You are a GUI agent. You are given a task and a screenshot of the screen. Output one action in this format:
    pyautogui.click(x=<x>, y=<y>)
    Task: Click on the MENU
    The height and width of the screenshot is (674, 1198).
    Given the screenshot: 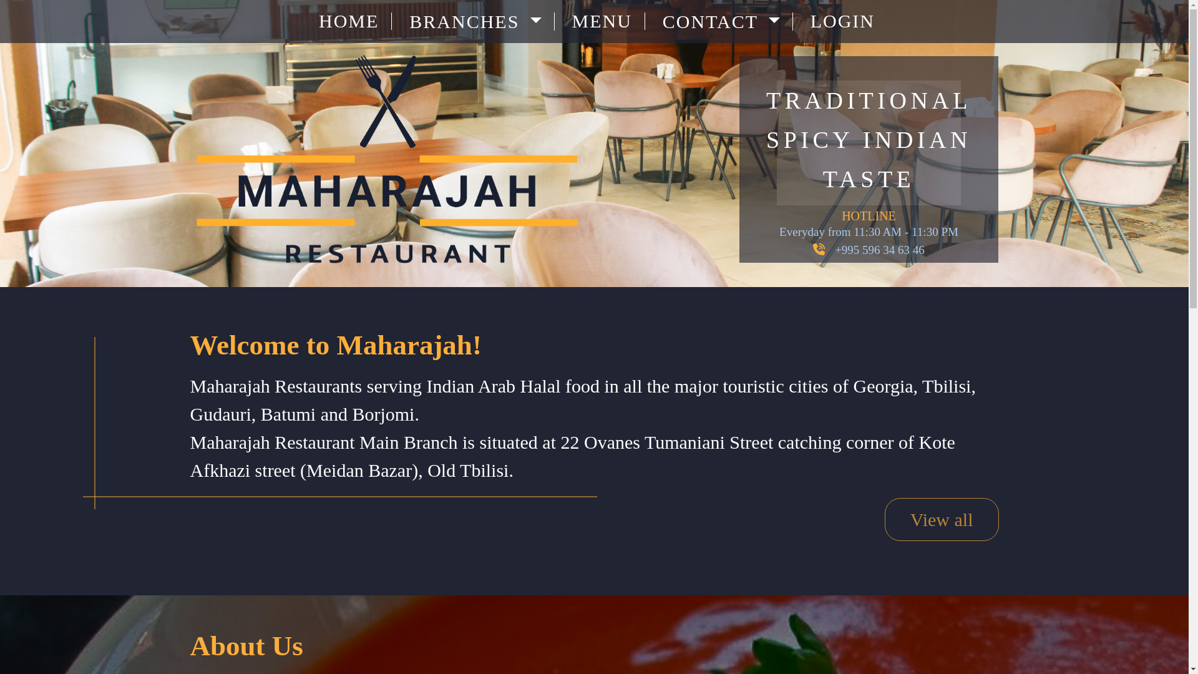 What is the action you would take?
    pyautogui.click(x=605, y=21)
    